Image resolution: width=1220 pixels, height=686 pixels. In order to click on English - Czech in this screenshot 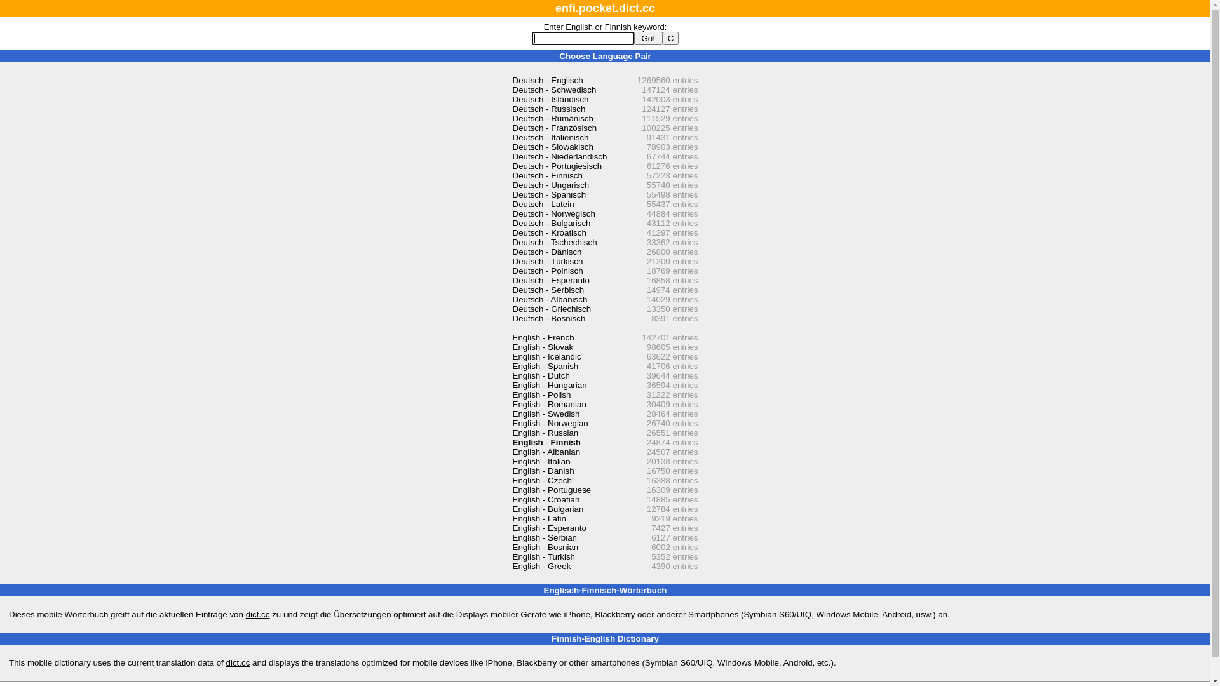, I will do `click(541, 480)`.